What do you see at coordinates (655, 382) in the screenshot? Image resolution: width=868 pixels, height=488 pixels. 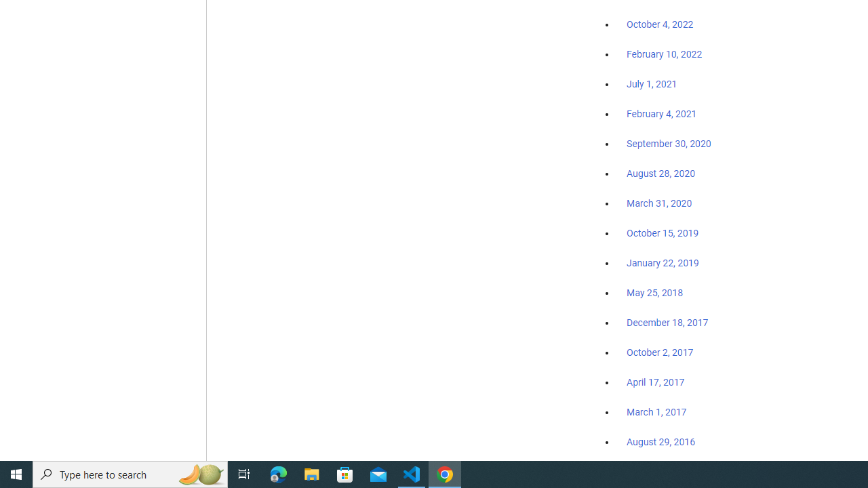 I see `April 17, 2017` at bounding box center [655, 382].